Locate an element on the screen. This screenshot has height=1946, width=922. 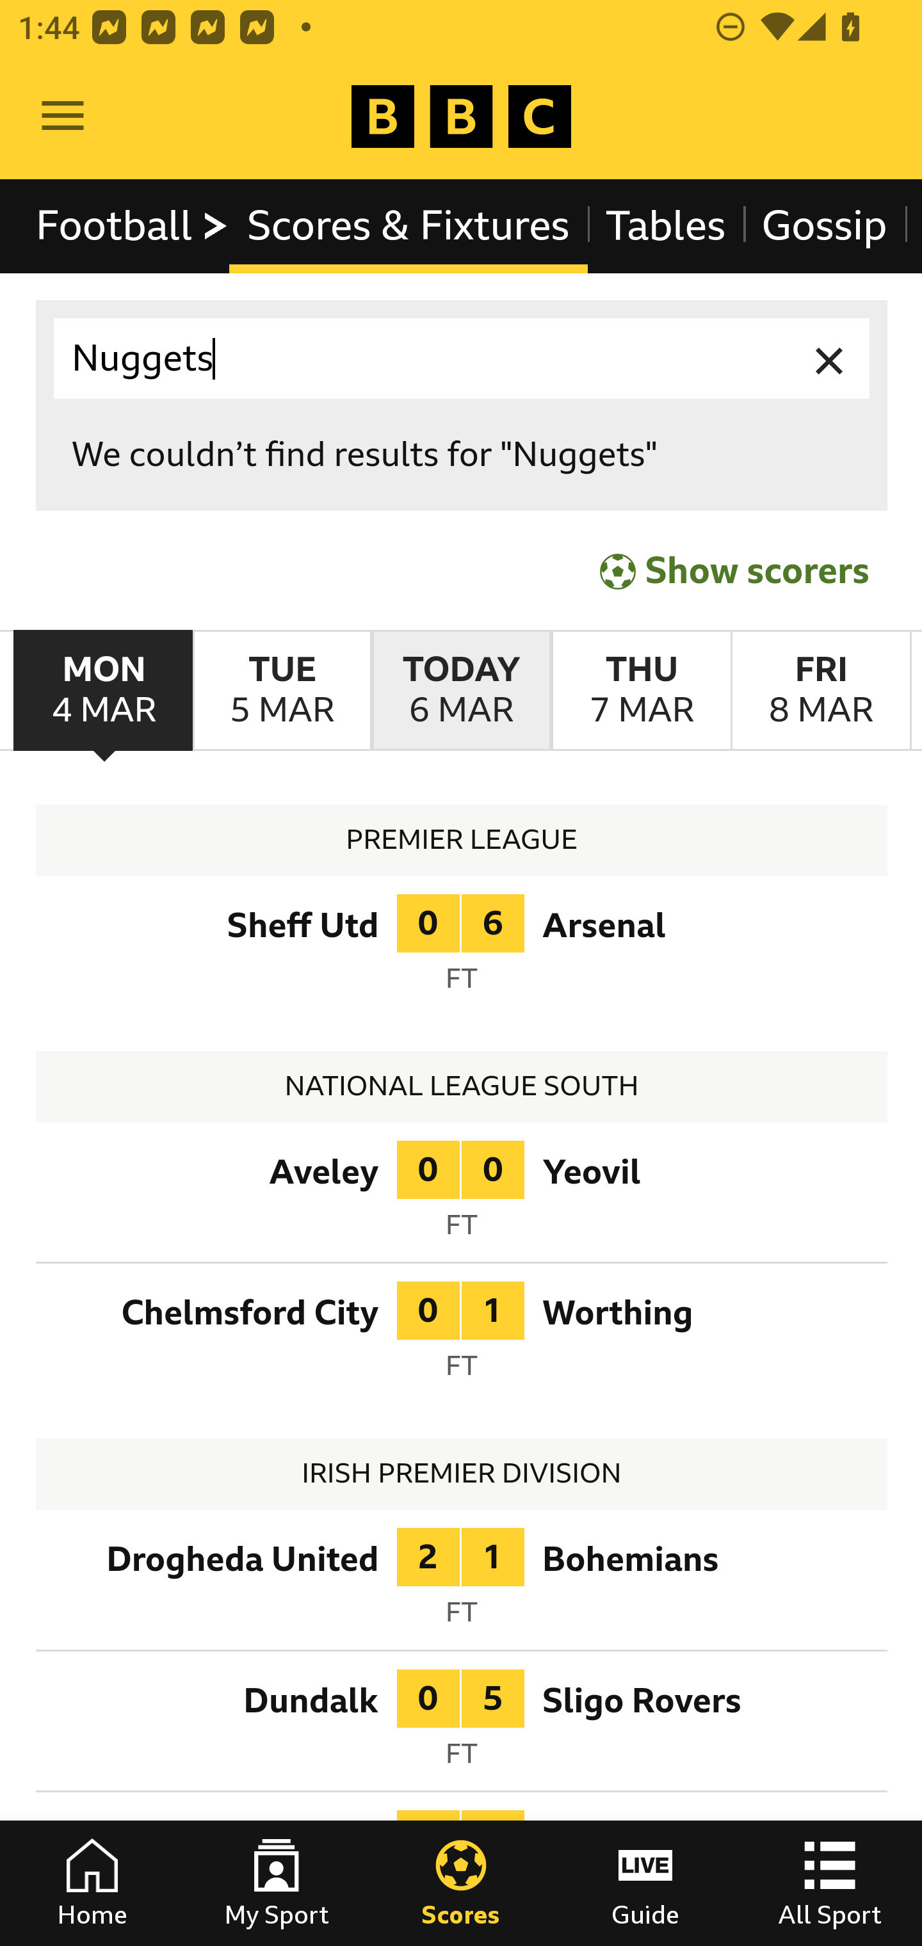
Gossip is located at coordinates (823, 225).